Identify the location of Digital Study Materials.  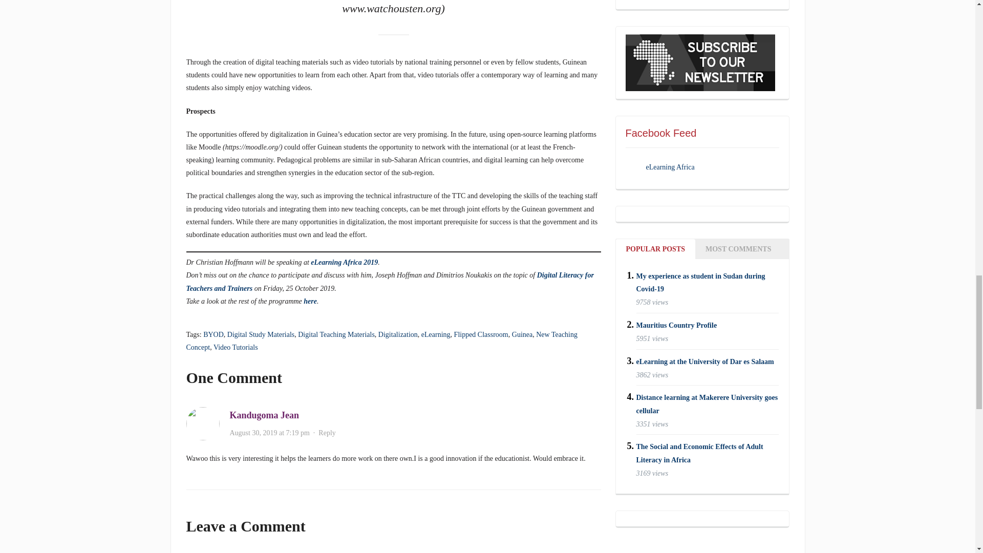
(260, 334).